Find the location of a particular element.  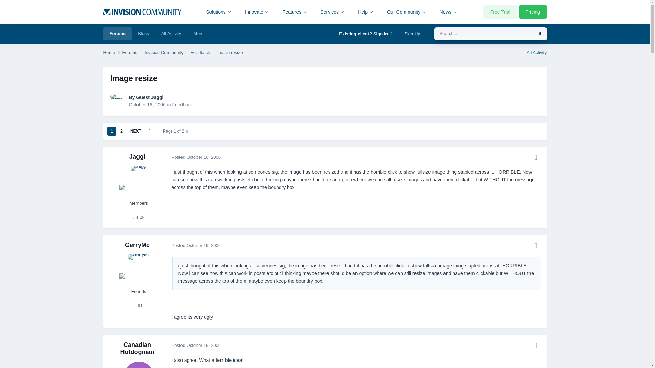

Solutions is located at coordinates (219, 12).